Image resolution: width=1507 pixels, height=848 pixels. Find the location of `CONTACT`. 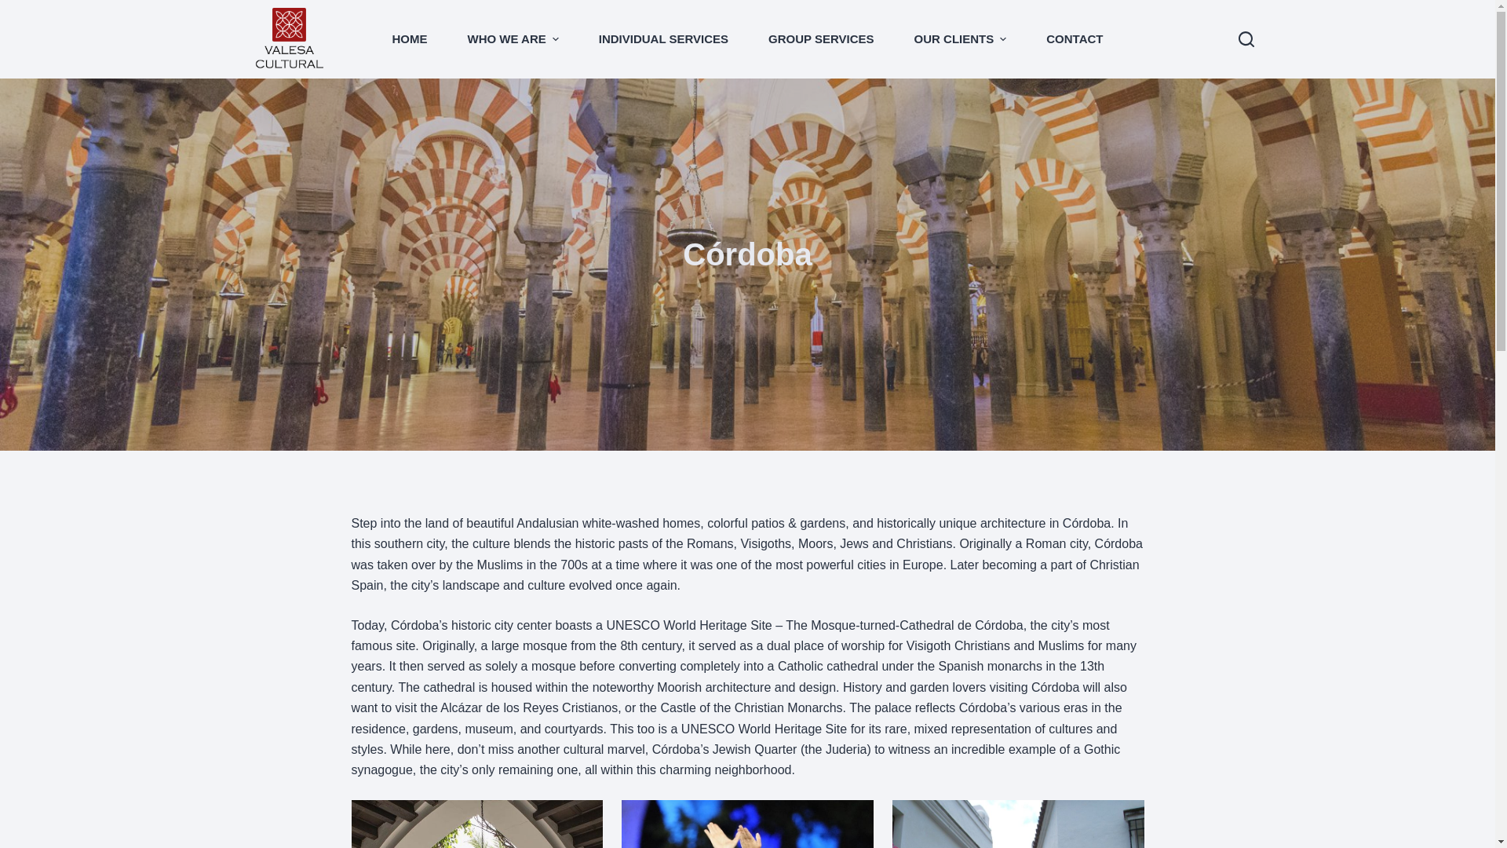

CONTACT is located at coordinates (1074, 39).